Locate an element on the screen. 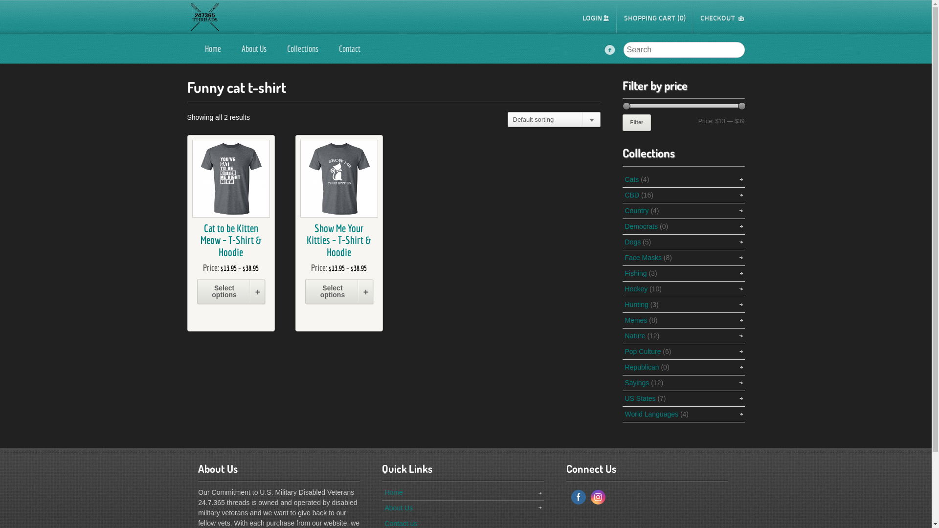 The width and height of the screenshot is (939, 528). Contact us is located at coordinates (401, 524).